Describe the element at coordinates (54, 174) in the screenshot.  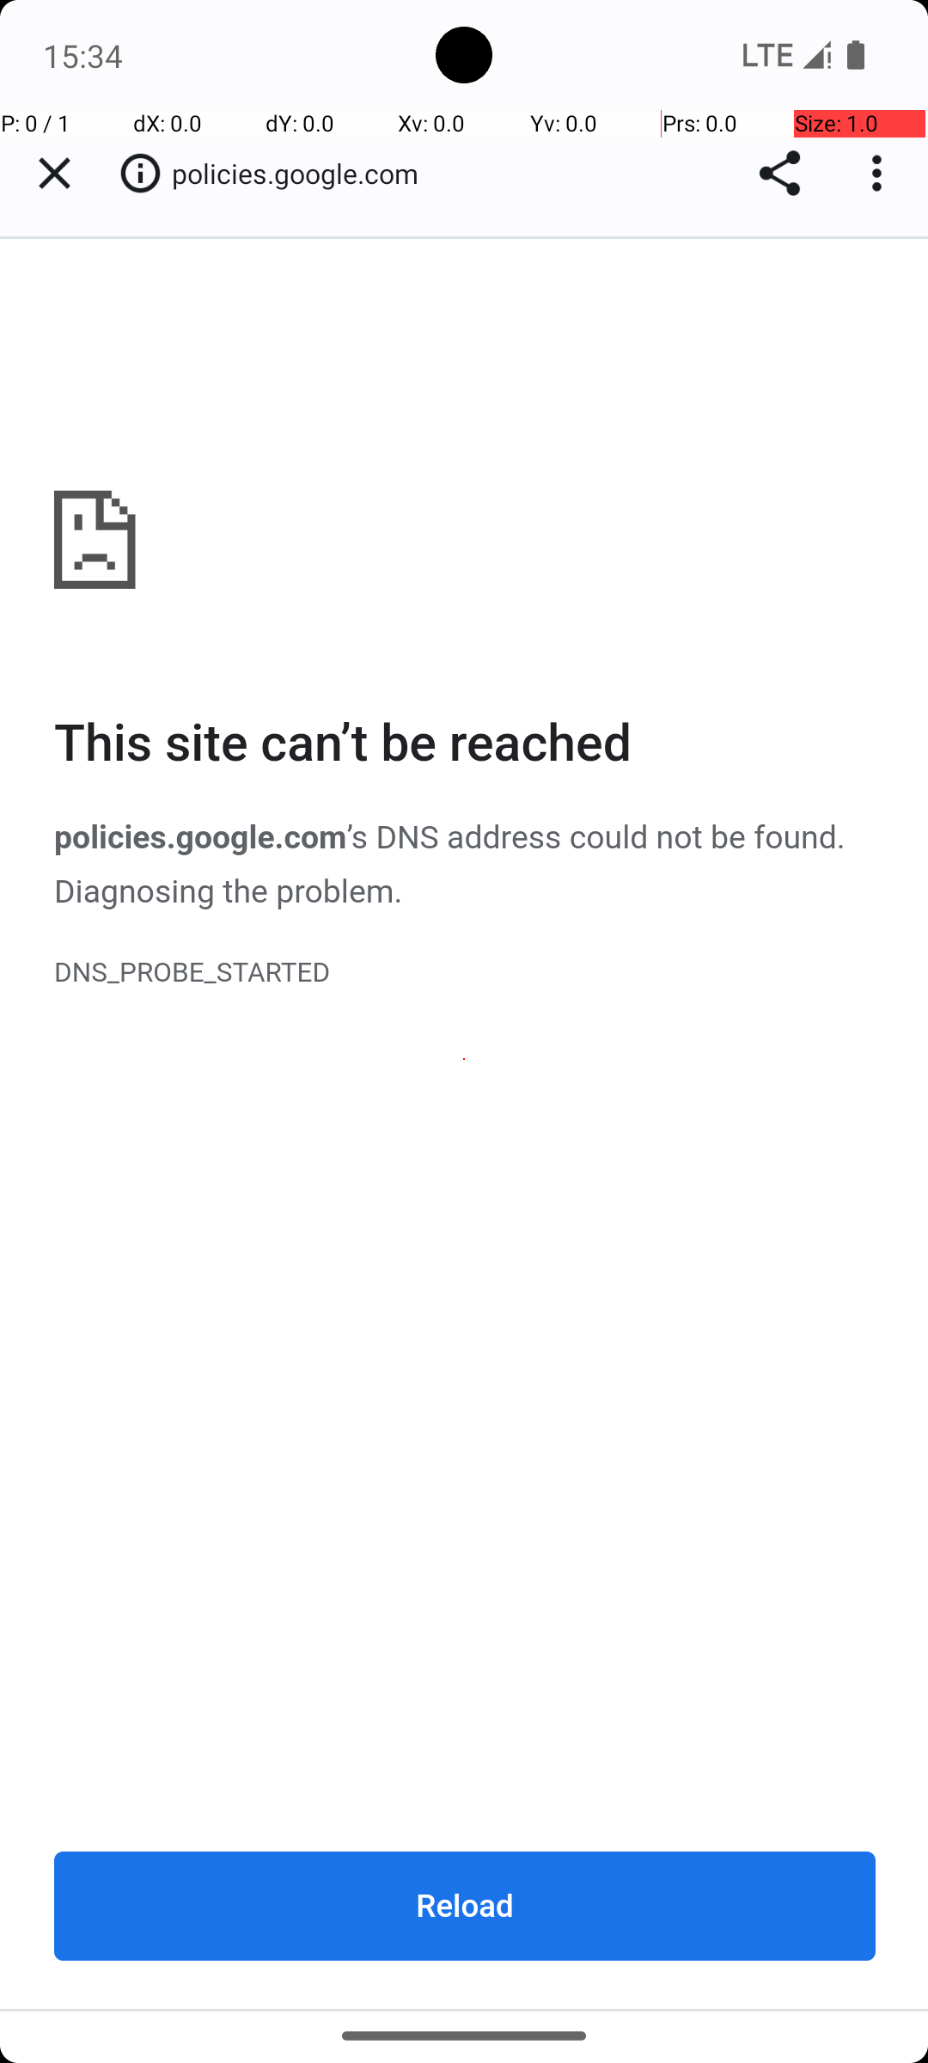
I see `Close tab` at that location.